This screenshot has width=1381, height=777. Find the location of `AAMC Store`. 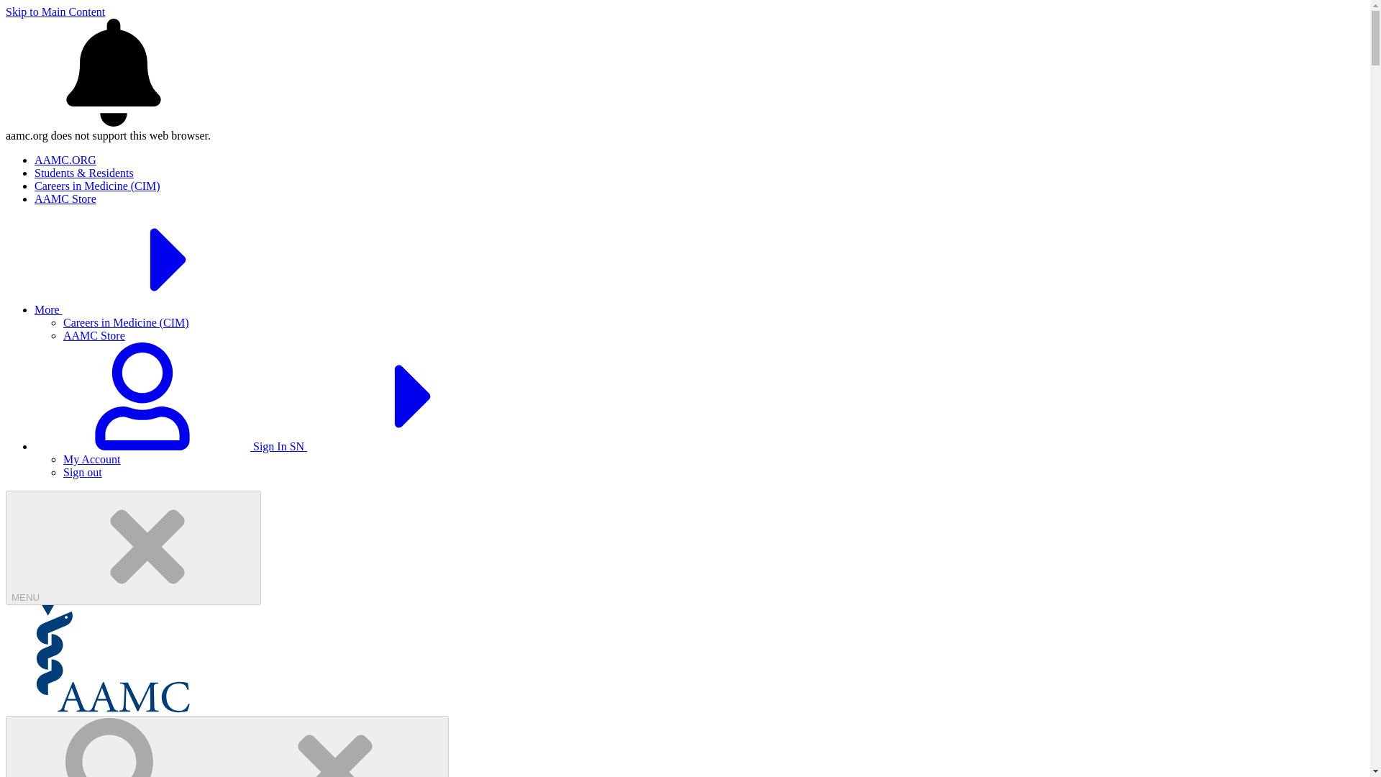

AAMC Store is located at coordinates (65, 199).